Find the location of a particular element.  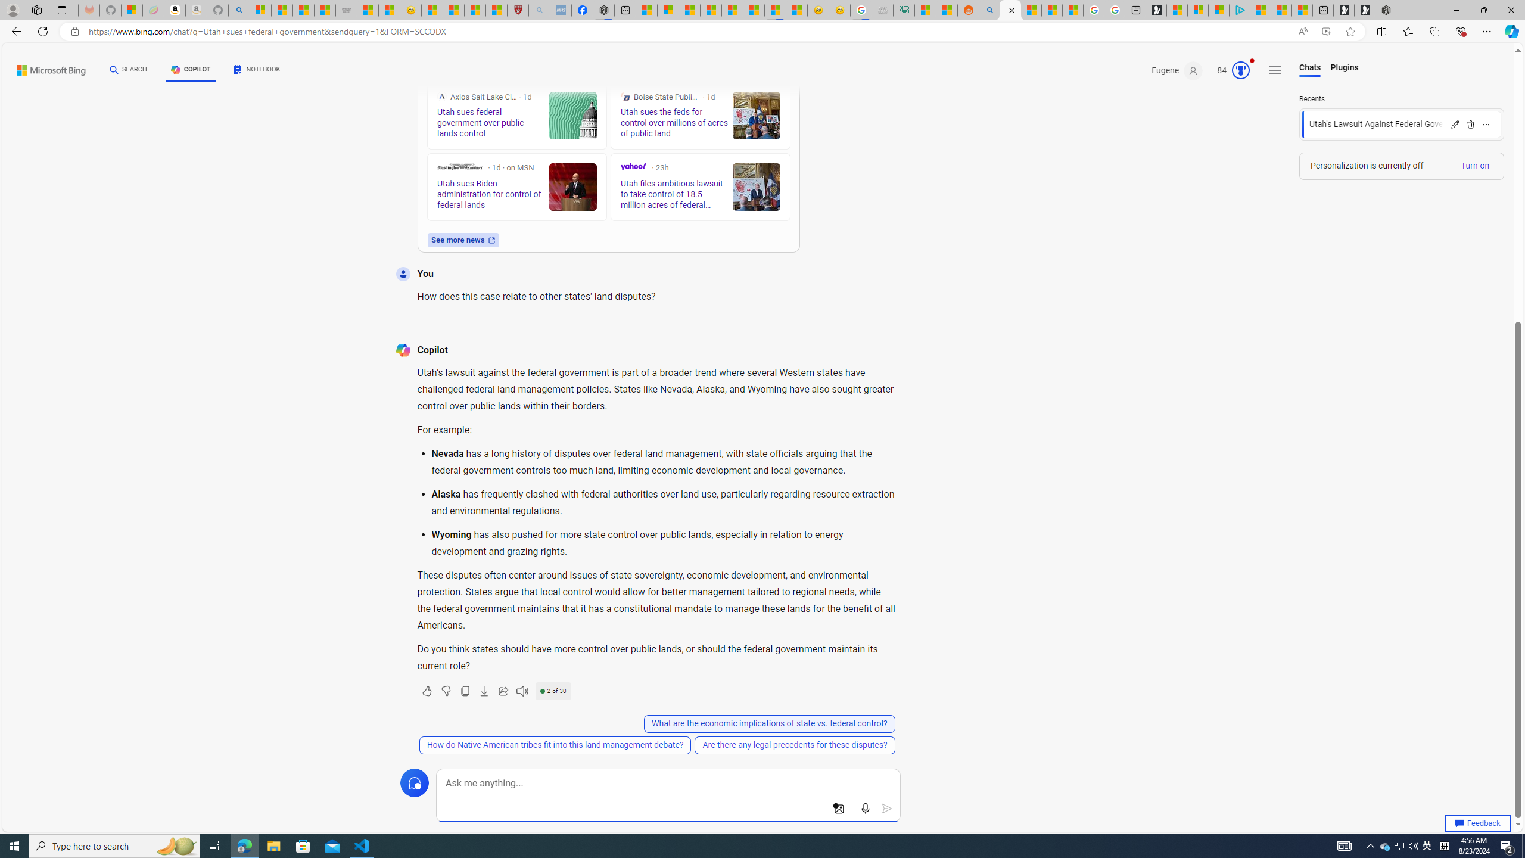

Enhance video is located at coordinates (1326, 32).